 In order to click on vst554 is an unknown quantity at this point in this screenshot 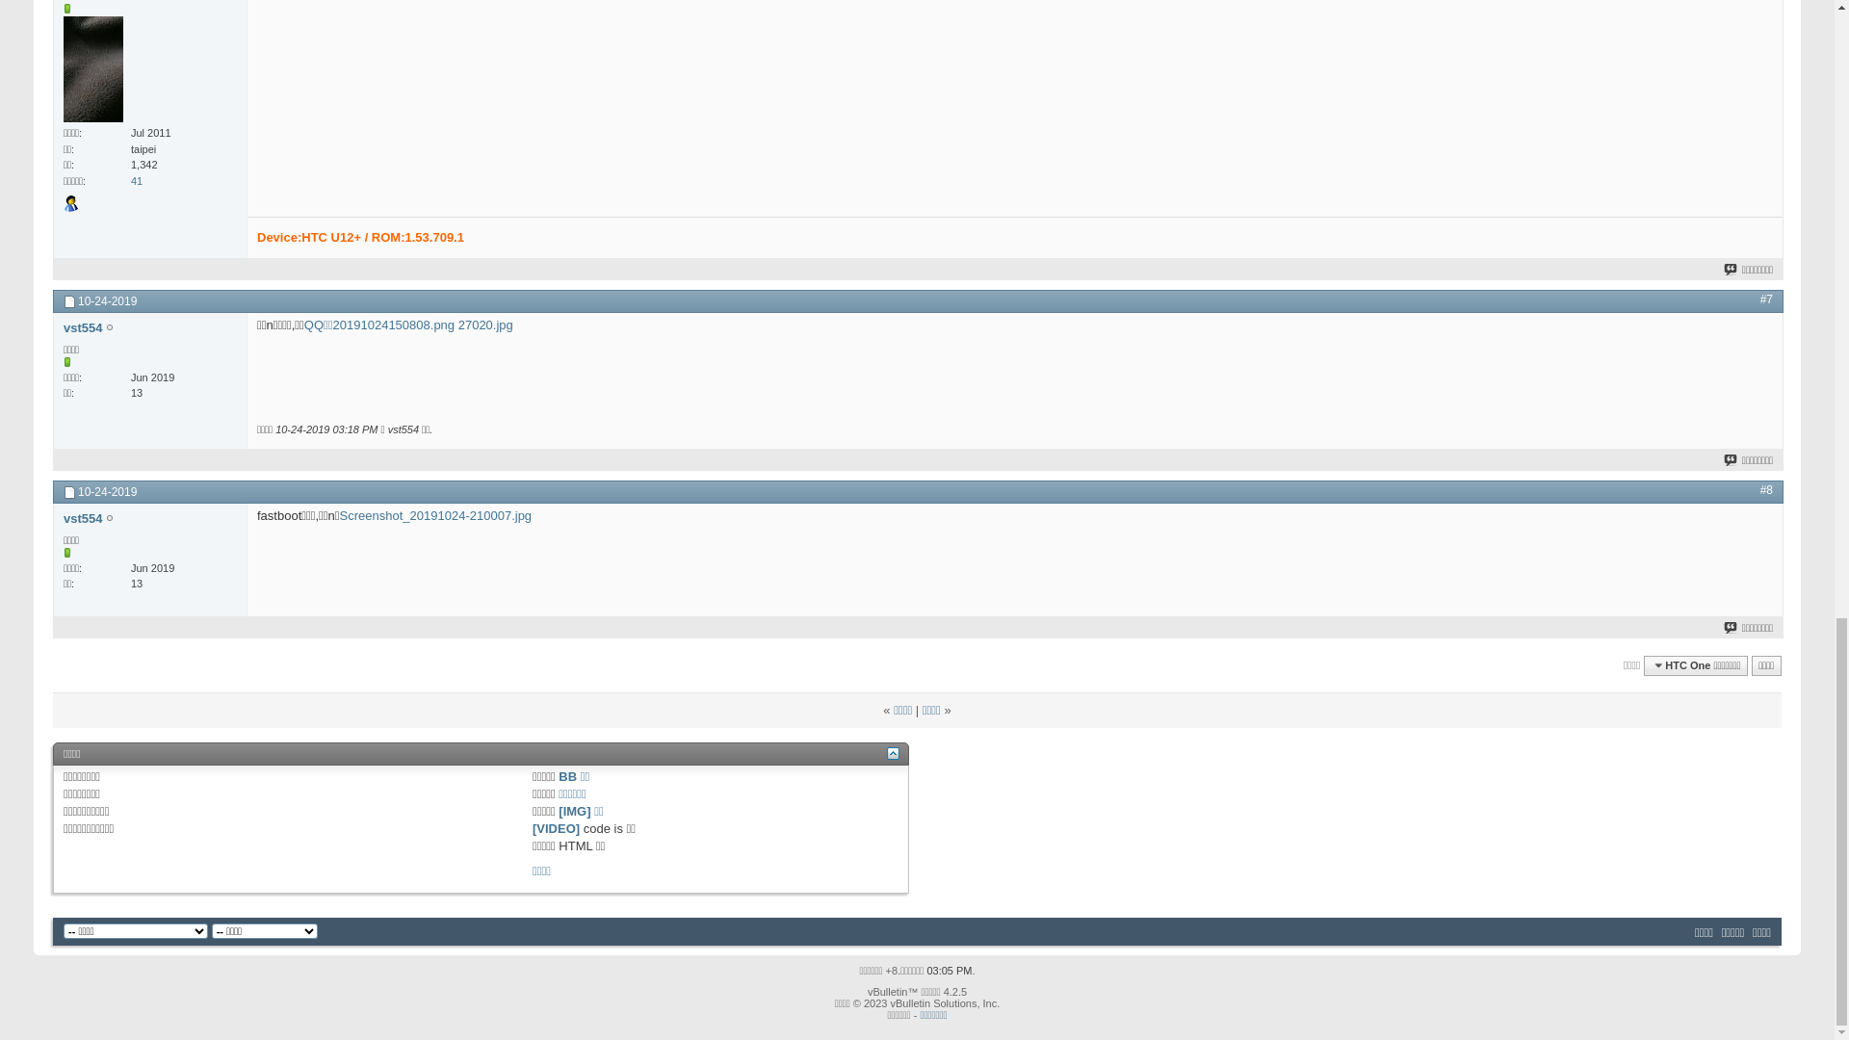, I will do `click(150, 843)`.